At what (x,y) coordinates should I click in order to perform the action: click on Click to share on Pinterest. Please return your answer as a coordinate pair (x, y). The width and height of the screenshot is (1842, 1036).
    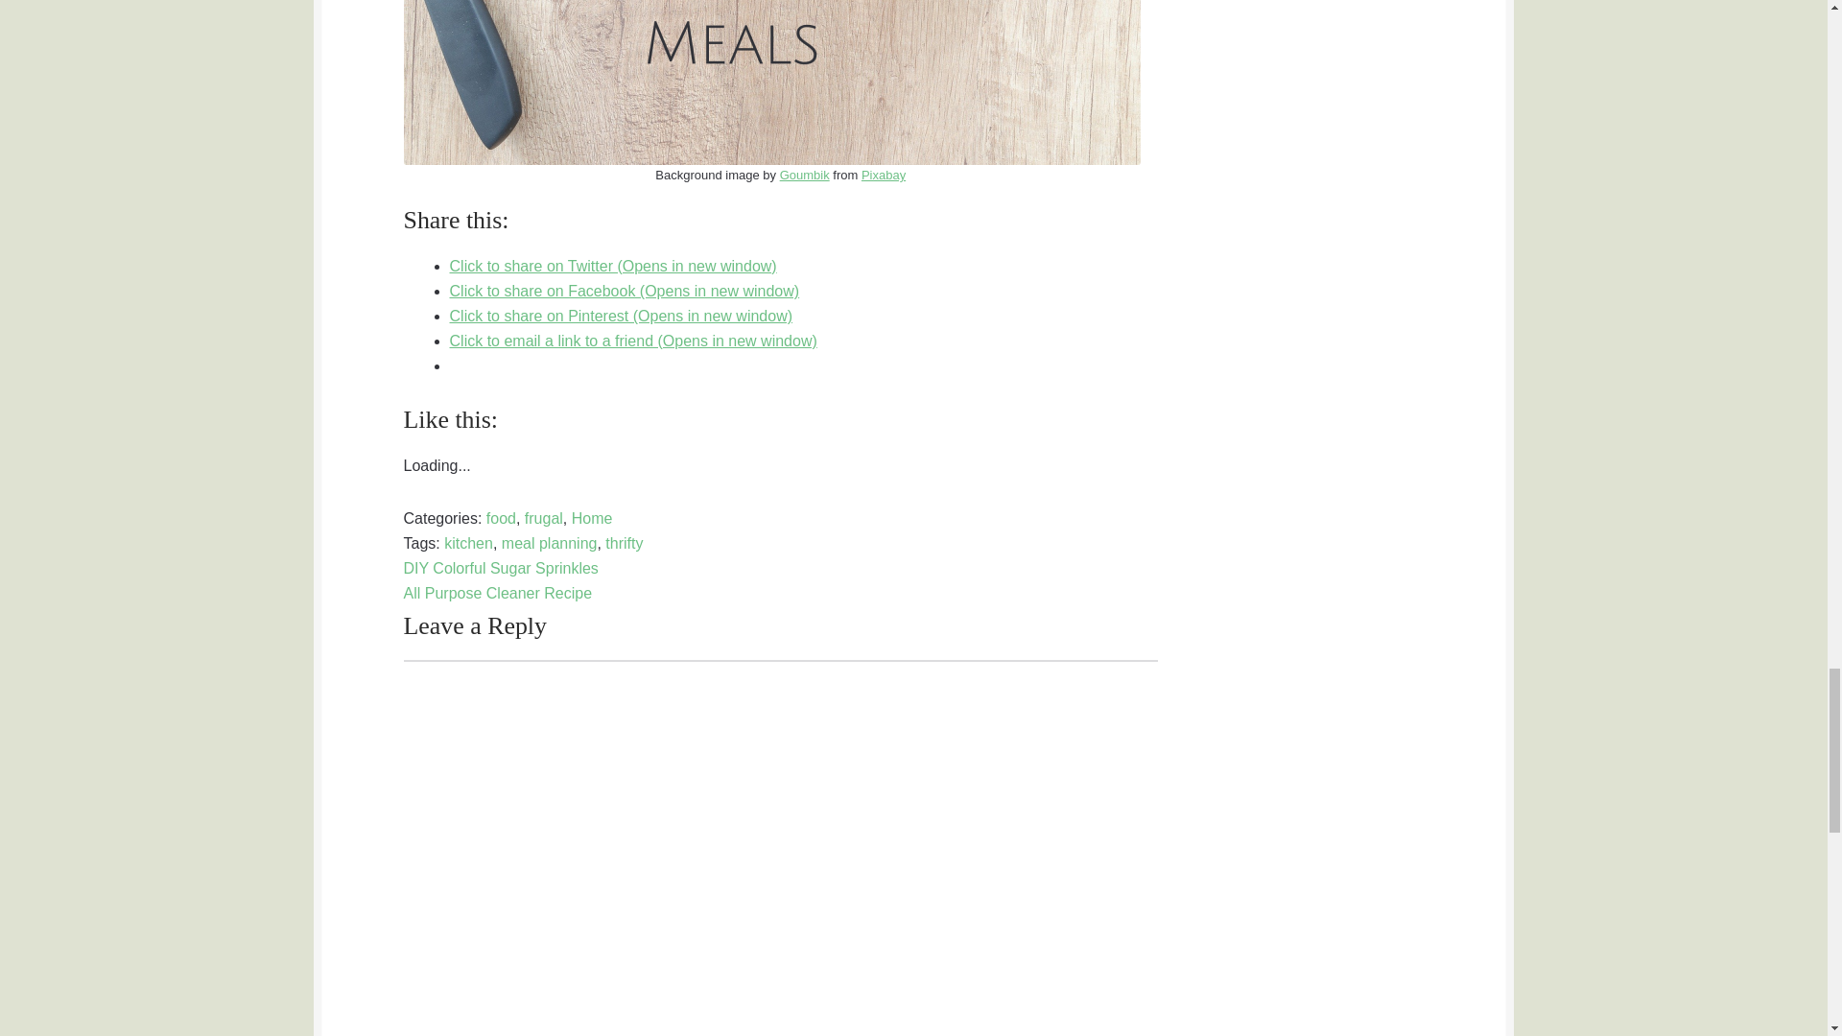
    Looking at the image, I should click on (622, 316).